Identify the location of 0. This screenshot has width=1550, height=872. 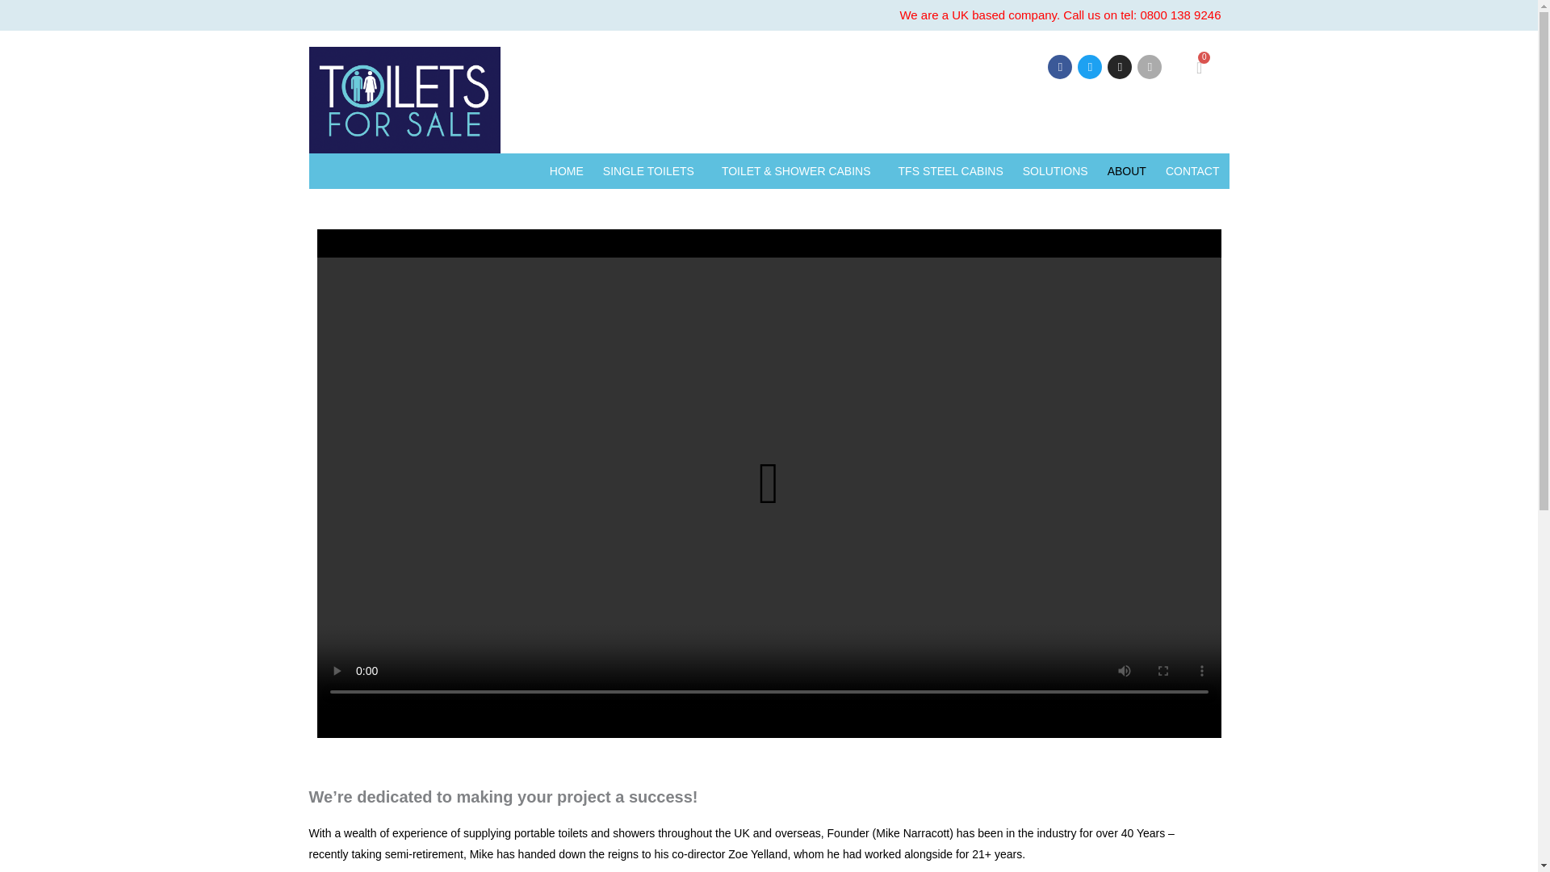
(1200, 65).